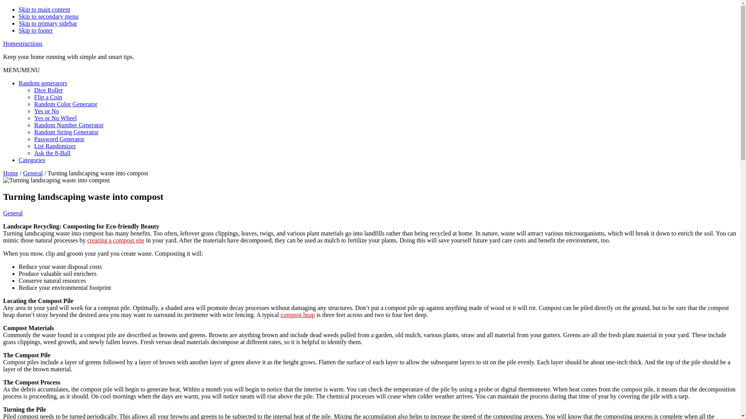  I want to click on Password Generator, so click(59, 139).